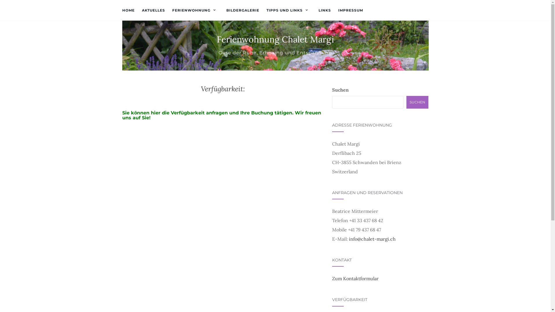  Describe the element at coordinates (351, 10) in the screenshot. I see `IMPRESSUM` at that location.